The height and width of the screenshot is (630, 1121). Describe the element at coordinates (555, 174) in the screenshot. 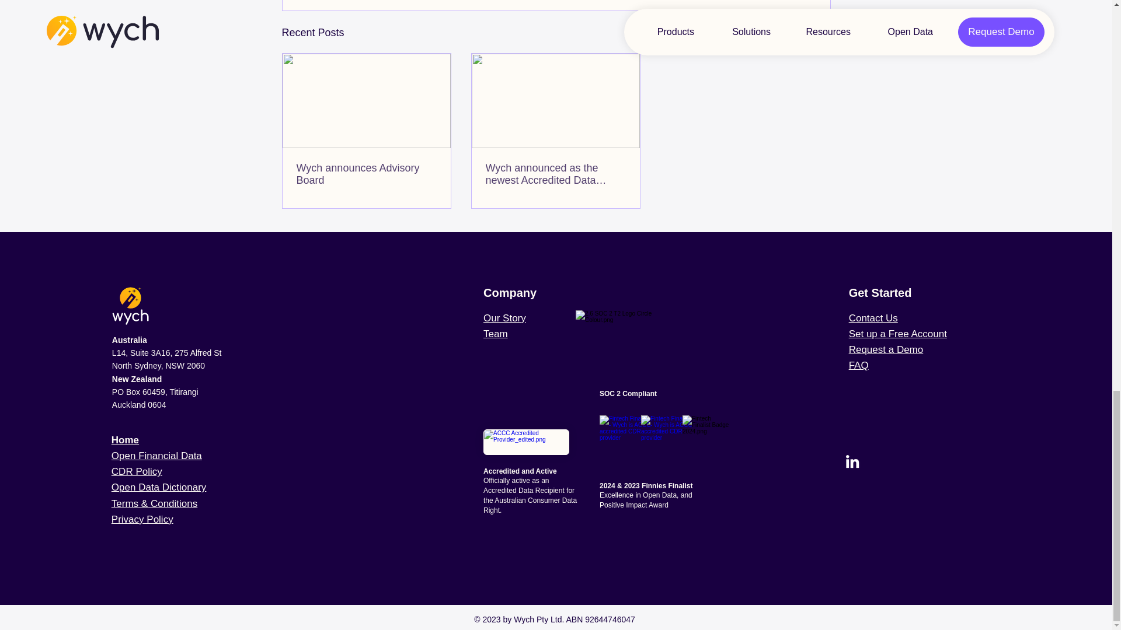

I see `Wych announced as the newest Accredited Data Recipient` at that location.